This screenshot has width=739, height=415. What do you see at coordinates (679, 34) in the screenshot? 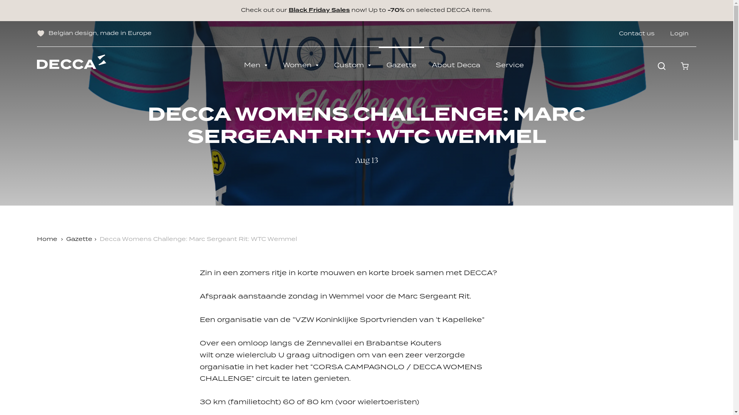
I see `Login` at bounding box center [679, 34].